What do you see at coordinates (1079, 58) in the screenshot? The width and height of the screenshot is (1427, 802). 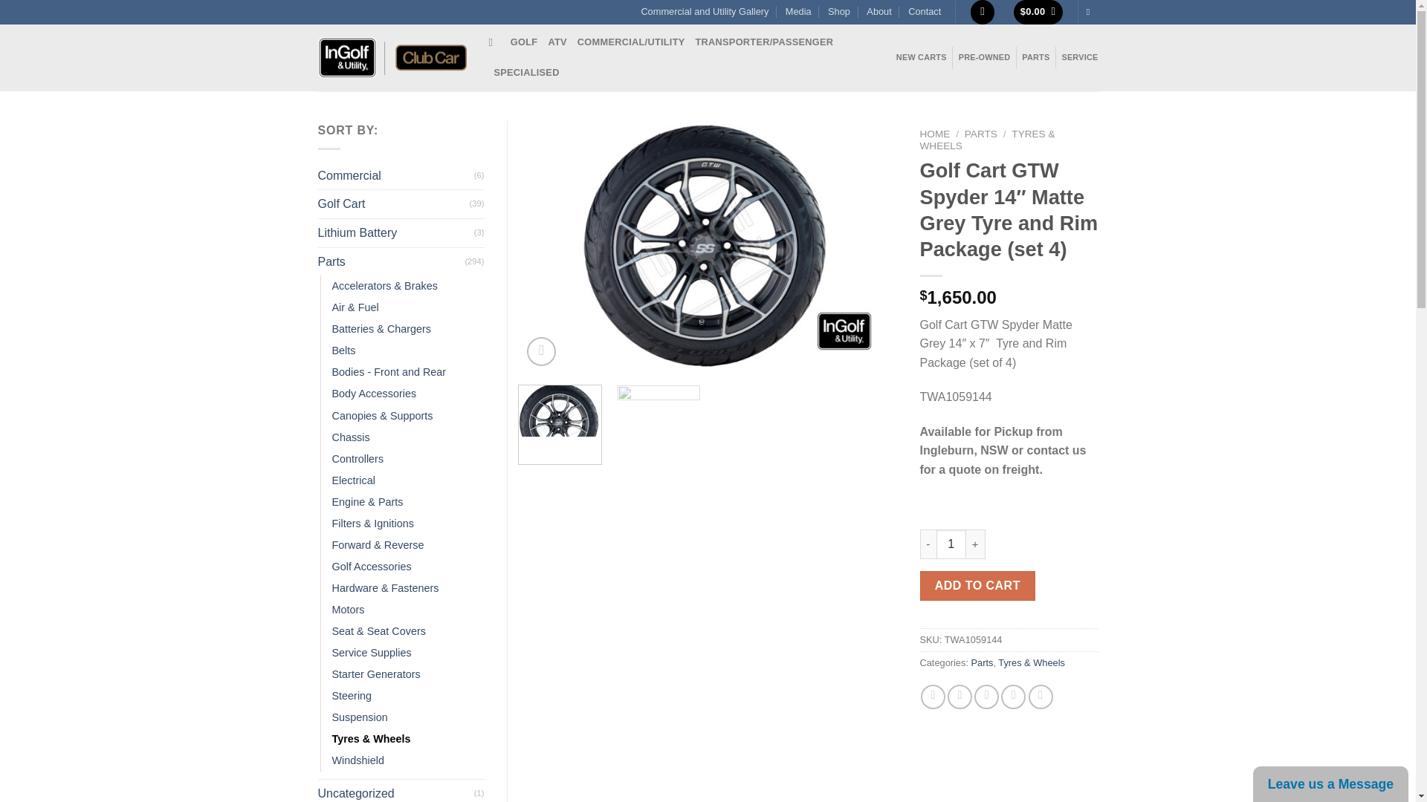 I see `SERVICE` at bounding box center [1079, 58].